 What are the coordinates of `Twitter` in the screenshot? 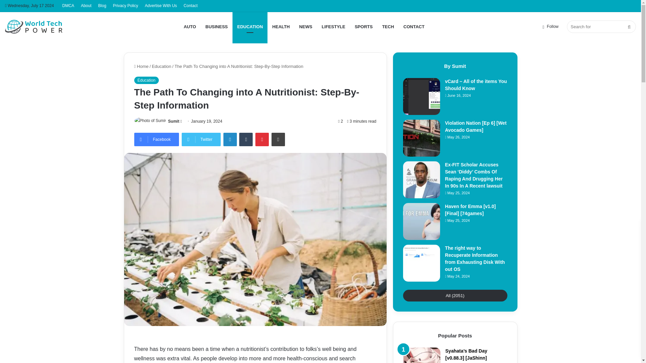 It's located at (201, 139).